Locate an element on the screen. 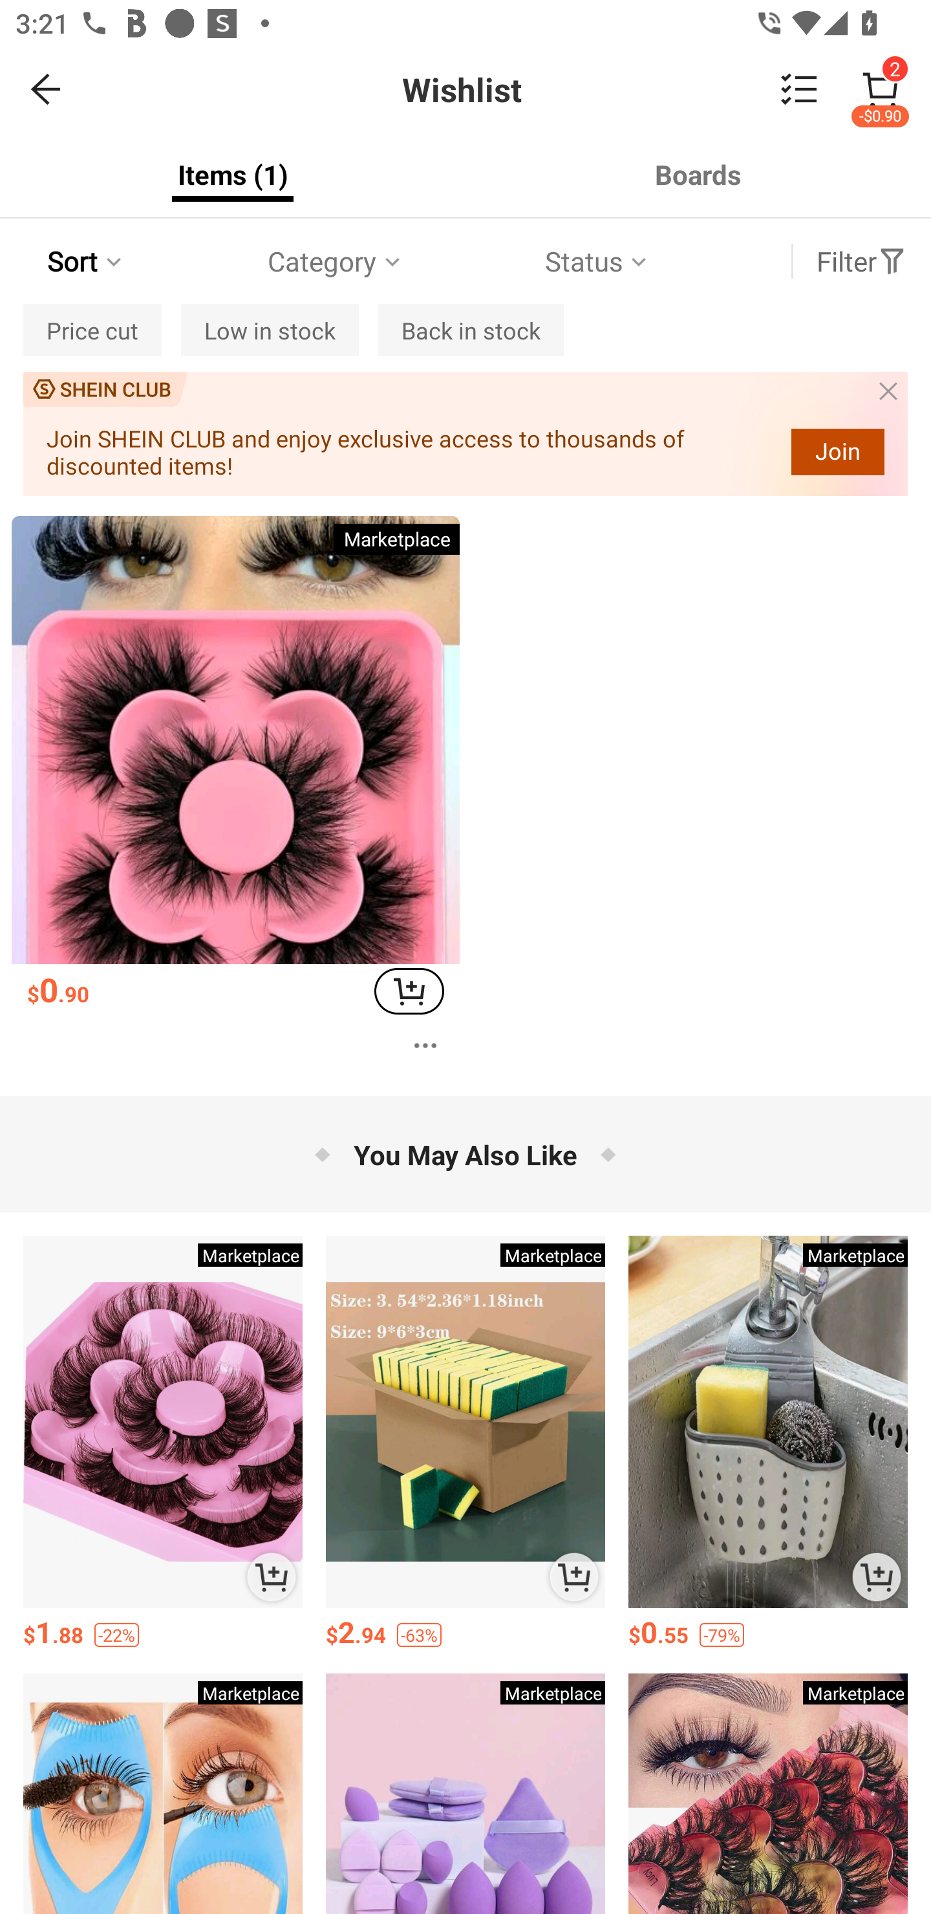 The image size is (931, 1914). 5pairs Volumized False Eyelashes Marketplace is located at coordinates (768, 1794).